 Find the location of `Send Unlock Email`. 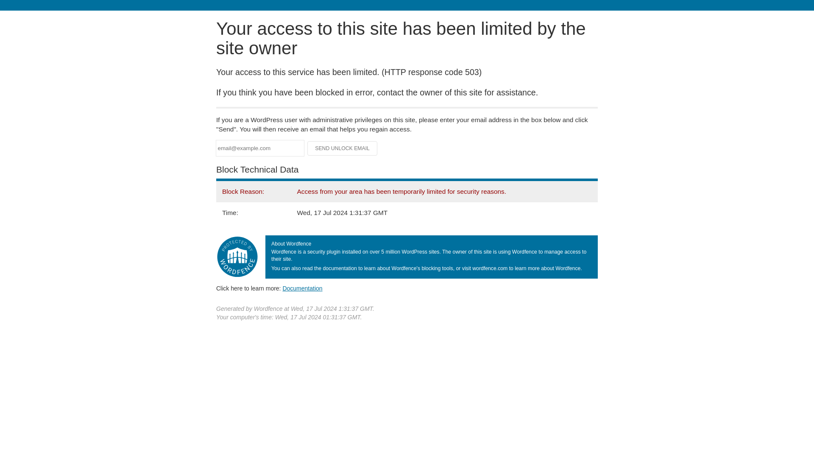

Send Unlock Email is located at coordinates (343, 148).